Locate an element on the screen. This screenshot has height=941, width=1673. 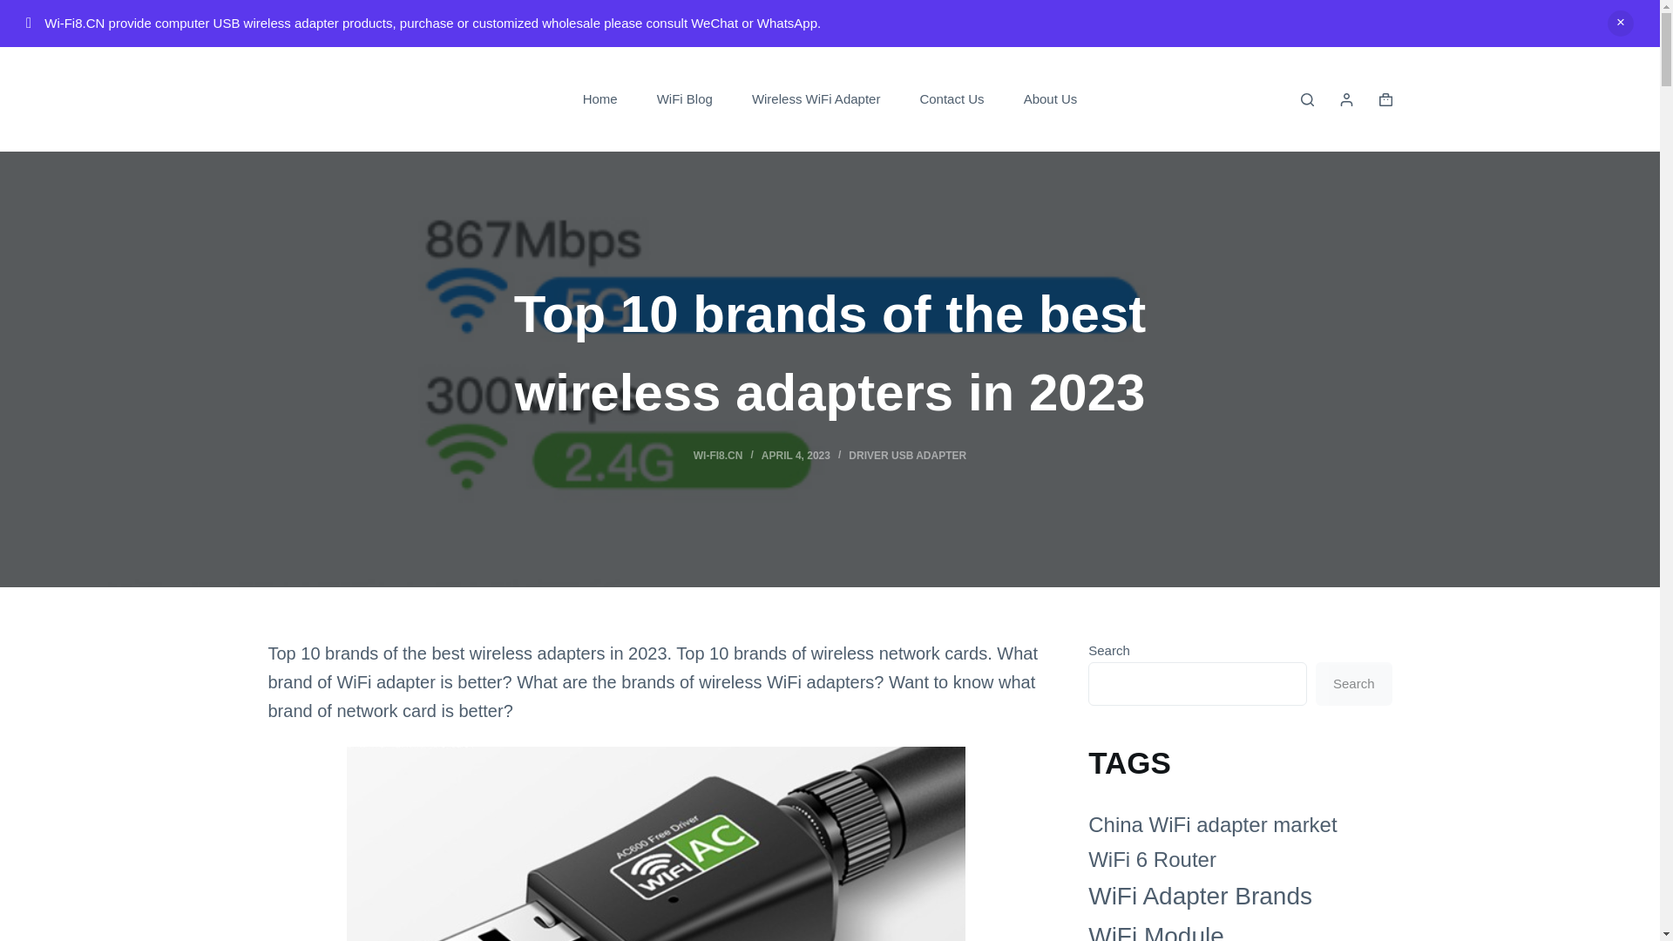
Top 10 brands of the best wireless adapters in 2023 is located at coordinates (830, 354).